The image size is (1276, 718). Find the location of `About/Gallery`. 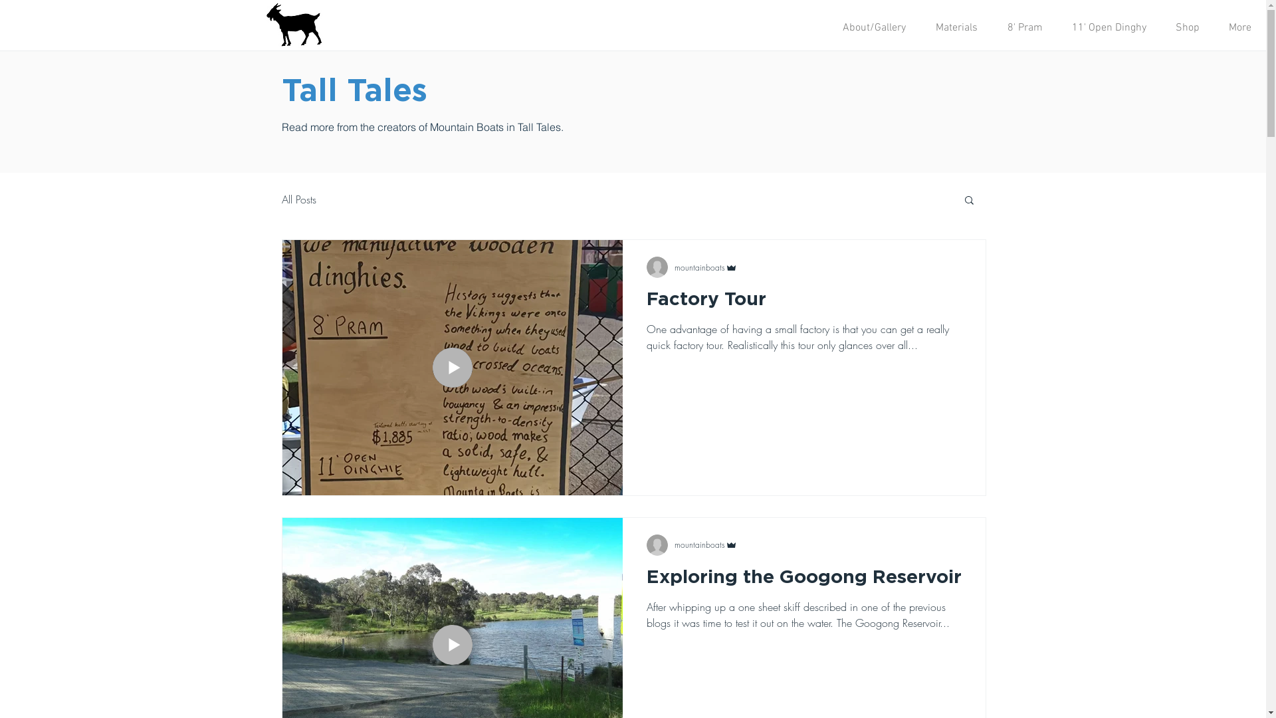

About/Gallery is located at coordinates (874, 28).